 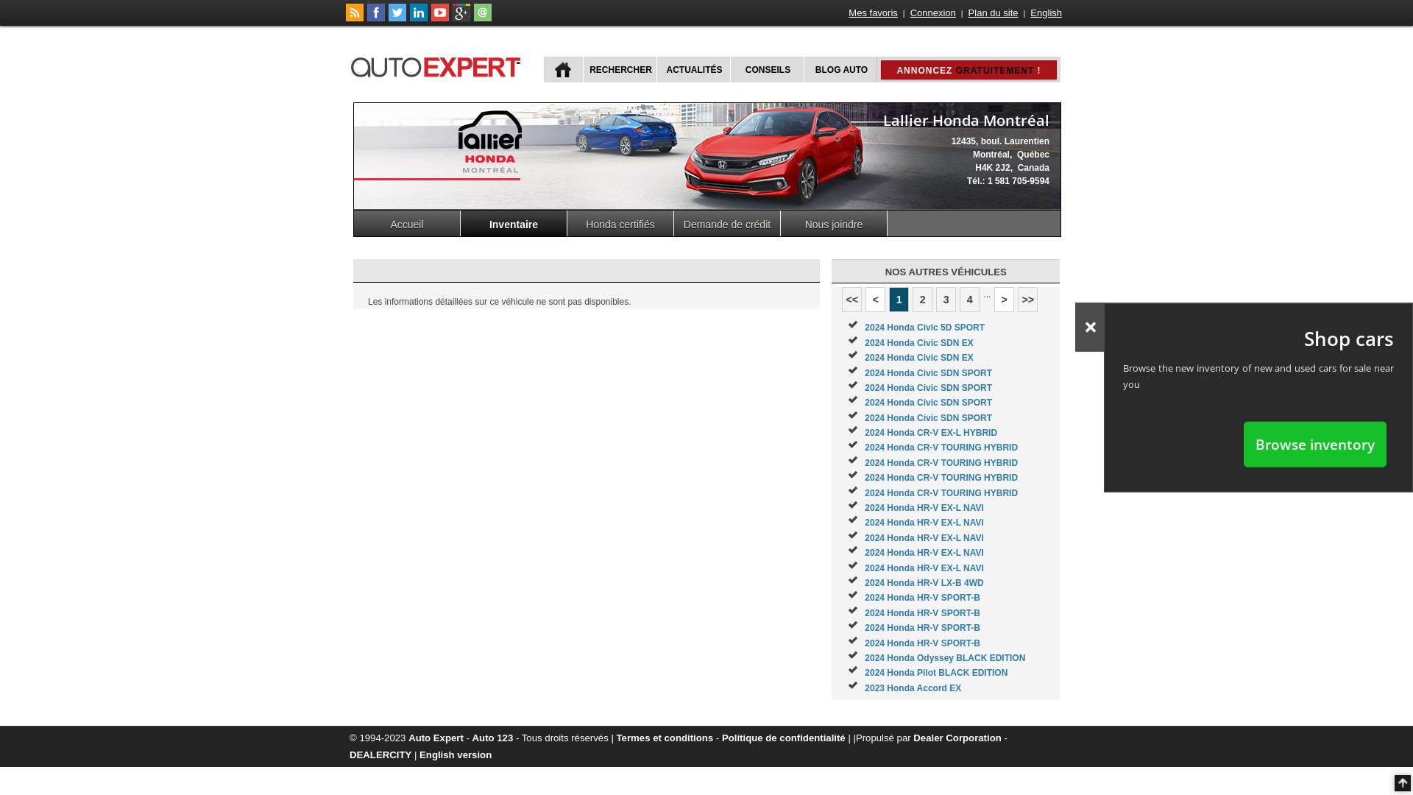 I want to click on 2024 Honda HR-V SPORT-B, so click(x=923, y=643).